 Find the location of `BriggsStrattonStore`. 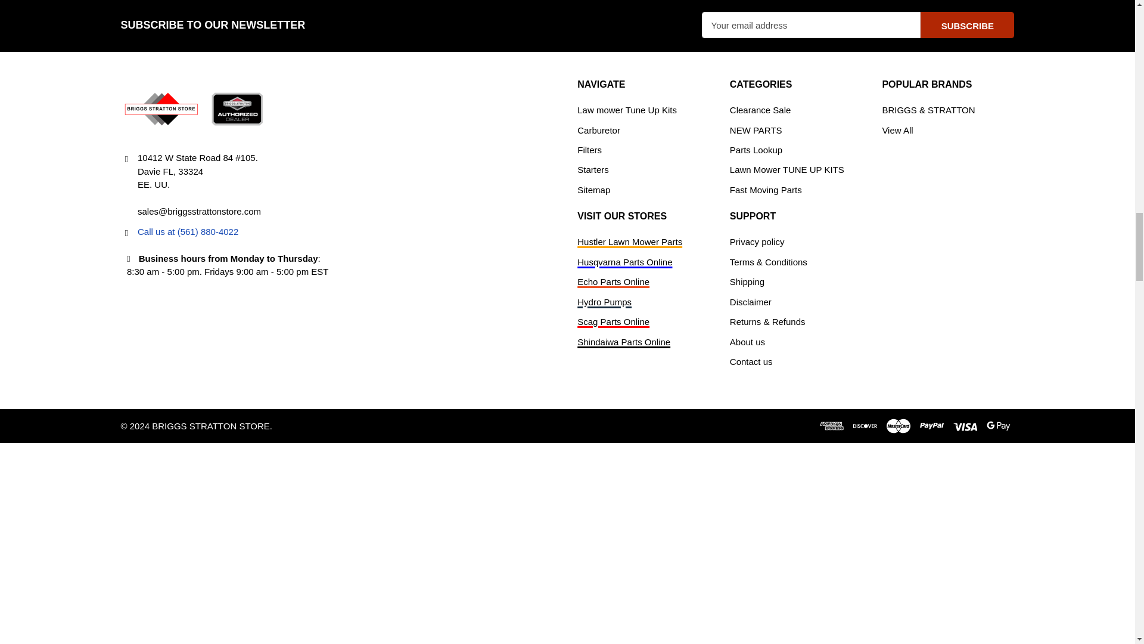

BriggsStrattonStore is located at coordinates (194, 109).